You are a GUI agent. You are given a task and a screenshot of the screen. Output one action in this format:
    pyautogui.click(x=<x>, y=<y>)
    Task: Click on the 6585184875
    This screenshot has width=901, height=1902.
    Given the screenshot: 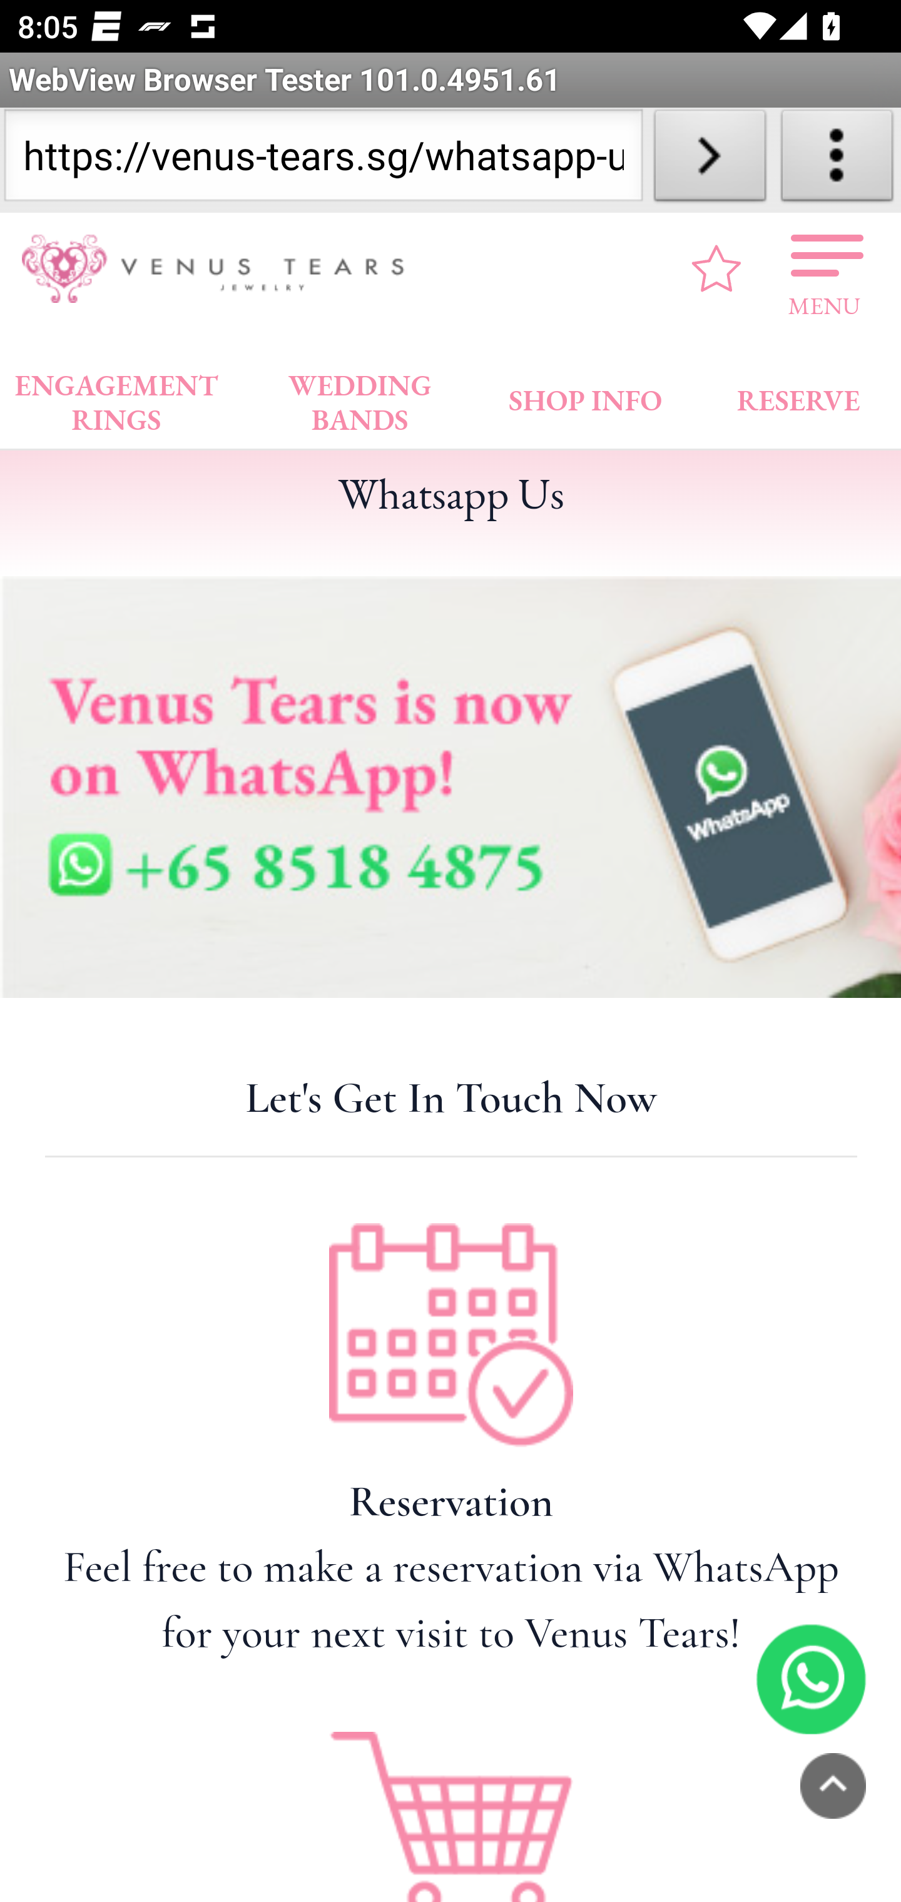 What is the action you would take?
    pyautogui.click(x=811, y=1678)
    